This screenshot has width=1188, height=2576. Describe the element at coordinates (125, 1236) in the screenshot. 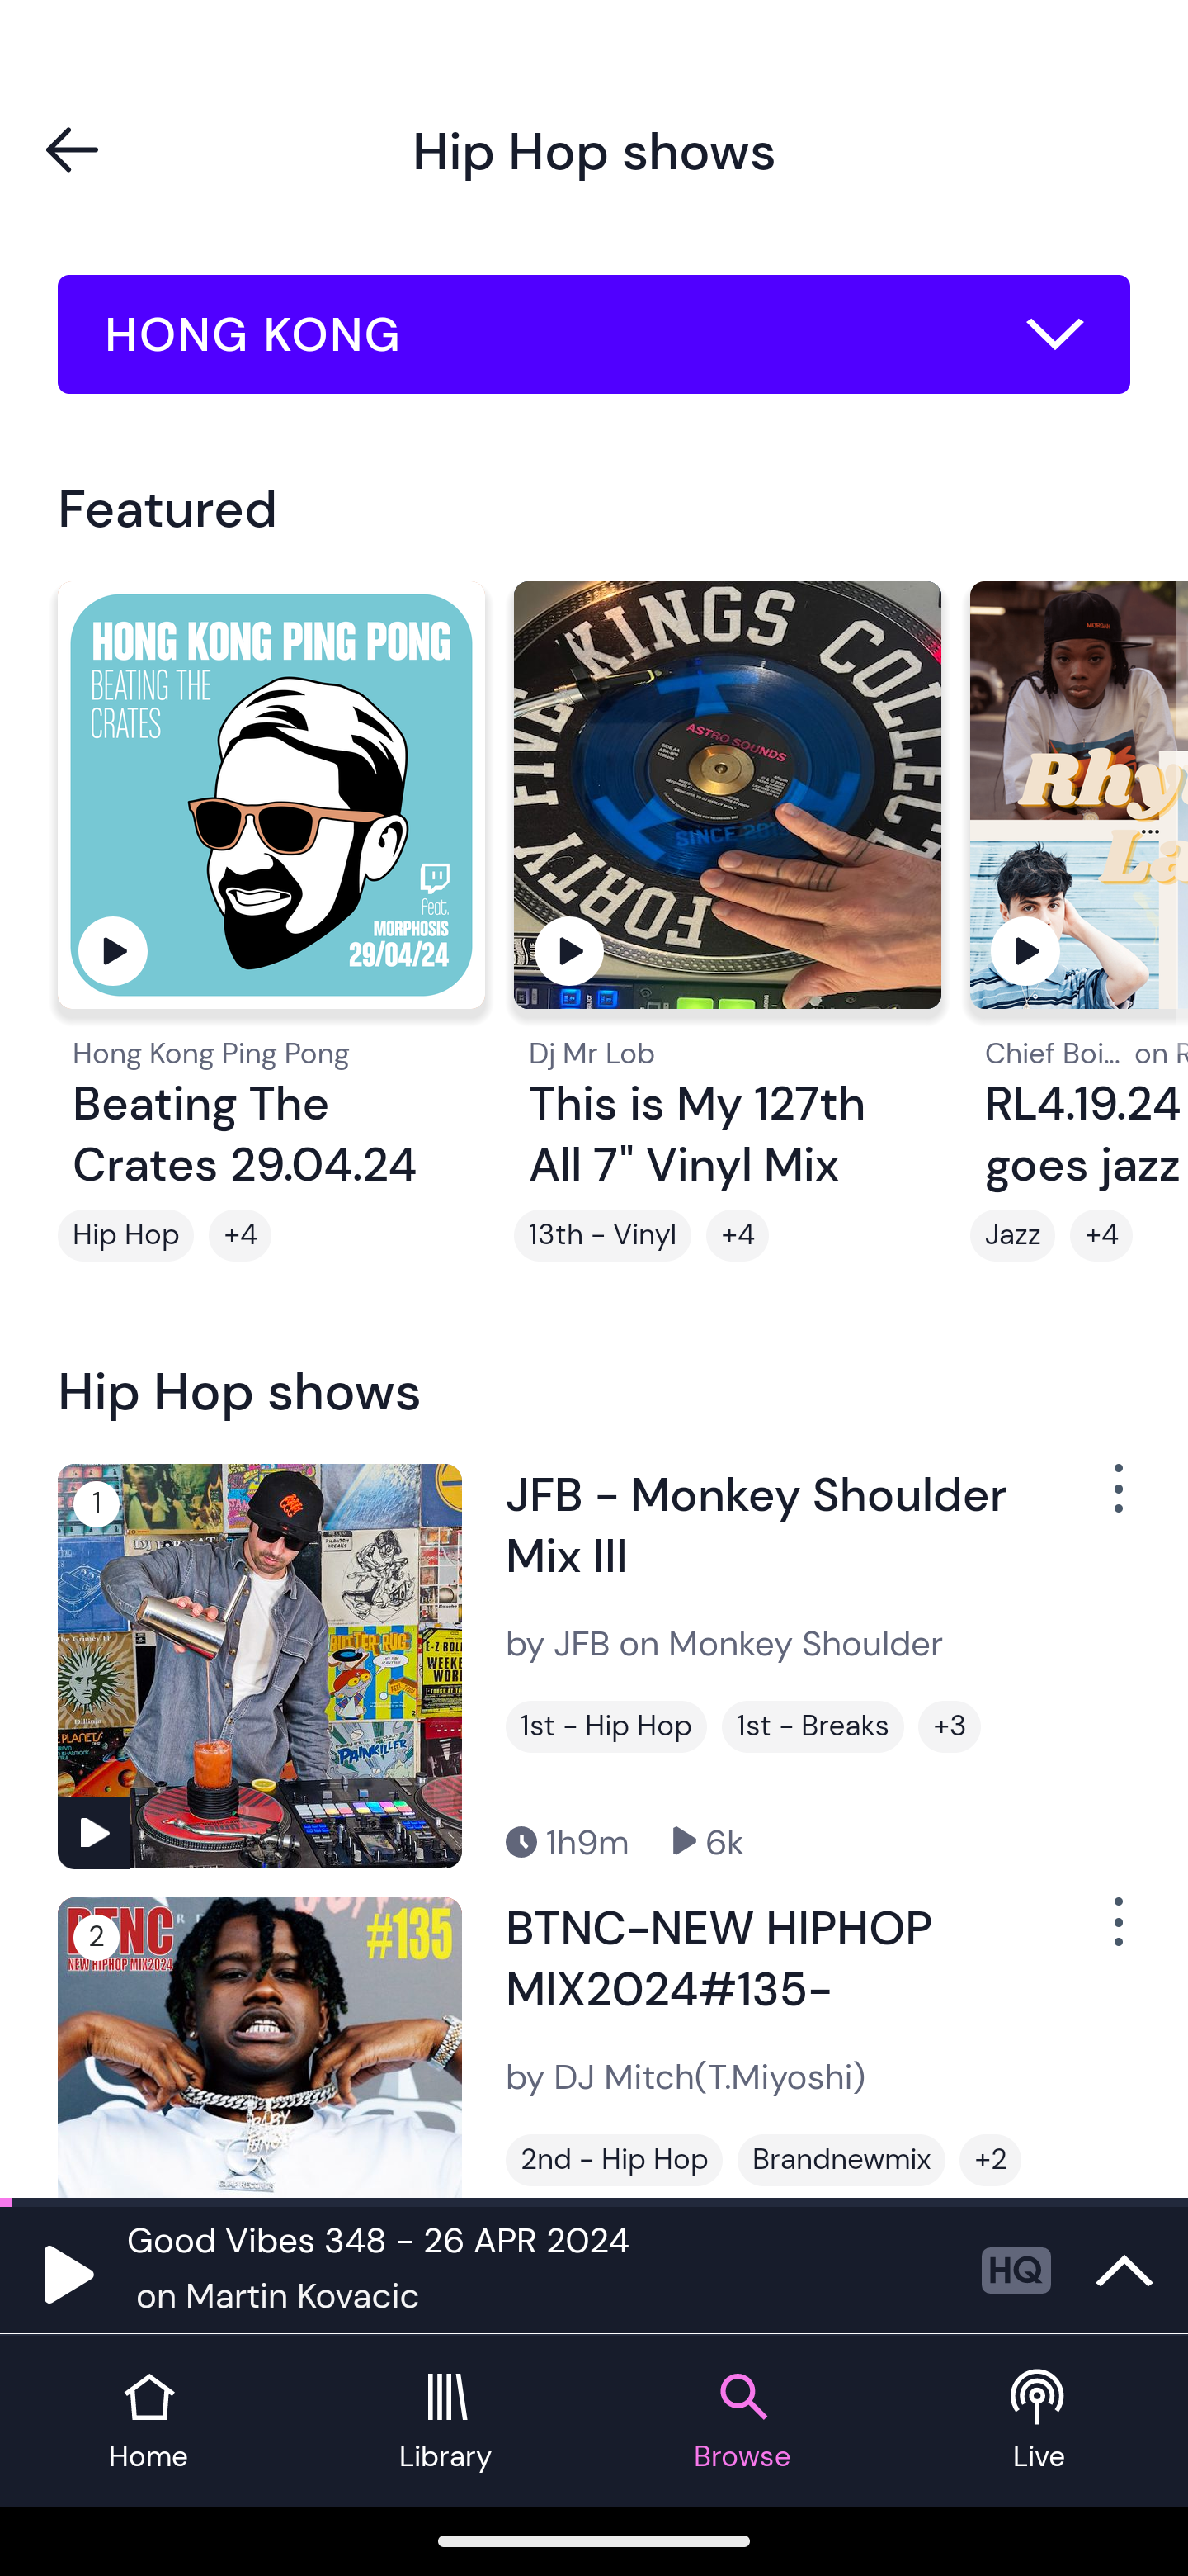

I see `Hip Hop` at that location.